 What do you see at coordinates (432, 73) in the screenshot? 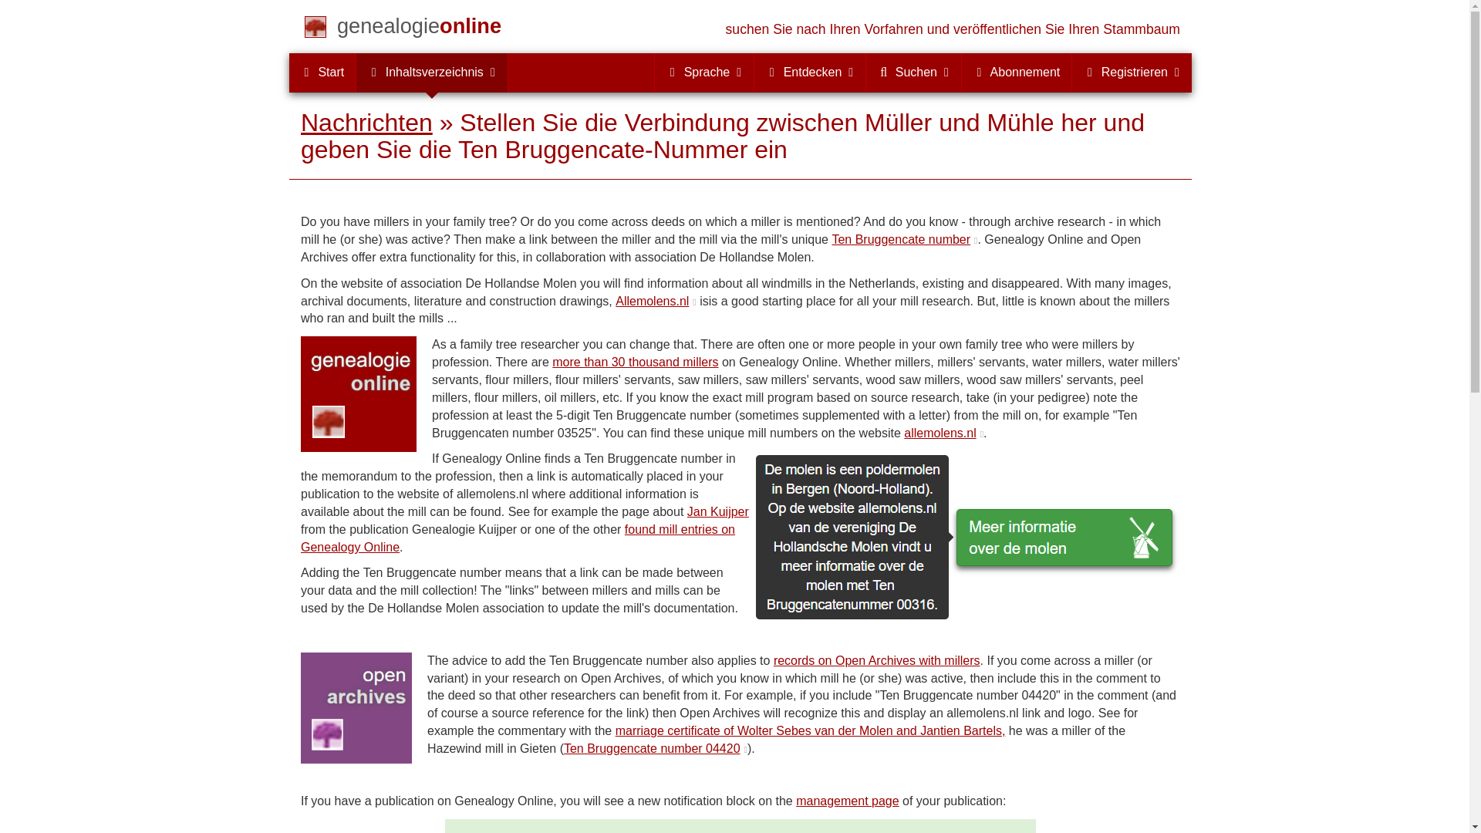
I see ` Inhaltsverzeichnis` at bounding box center [432, 73].